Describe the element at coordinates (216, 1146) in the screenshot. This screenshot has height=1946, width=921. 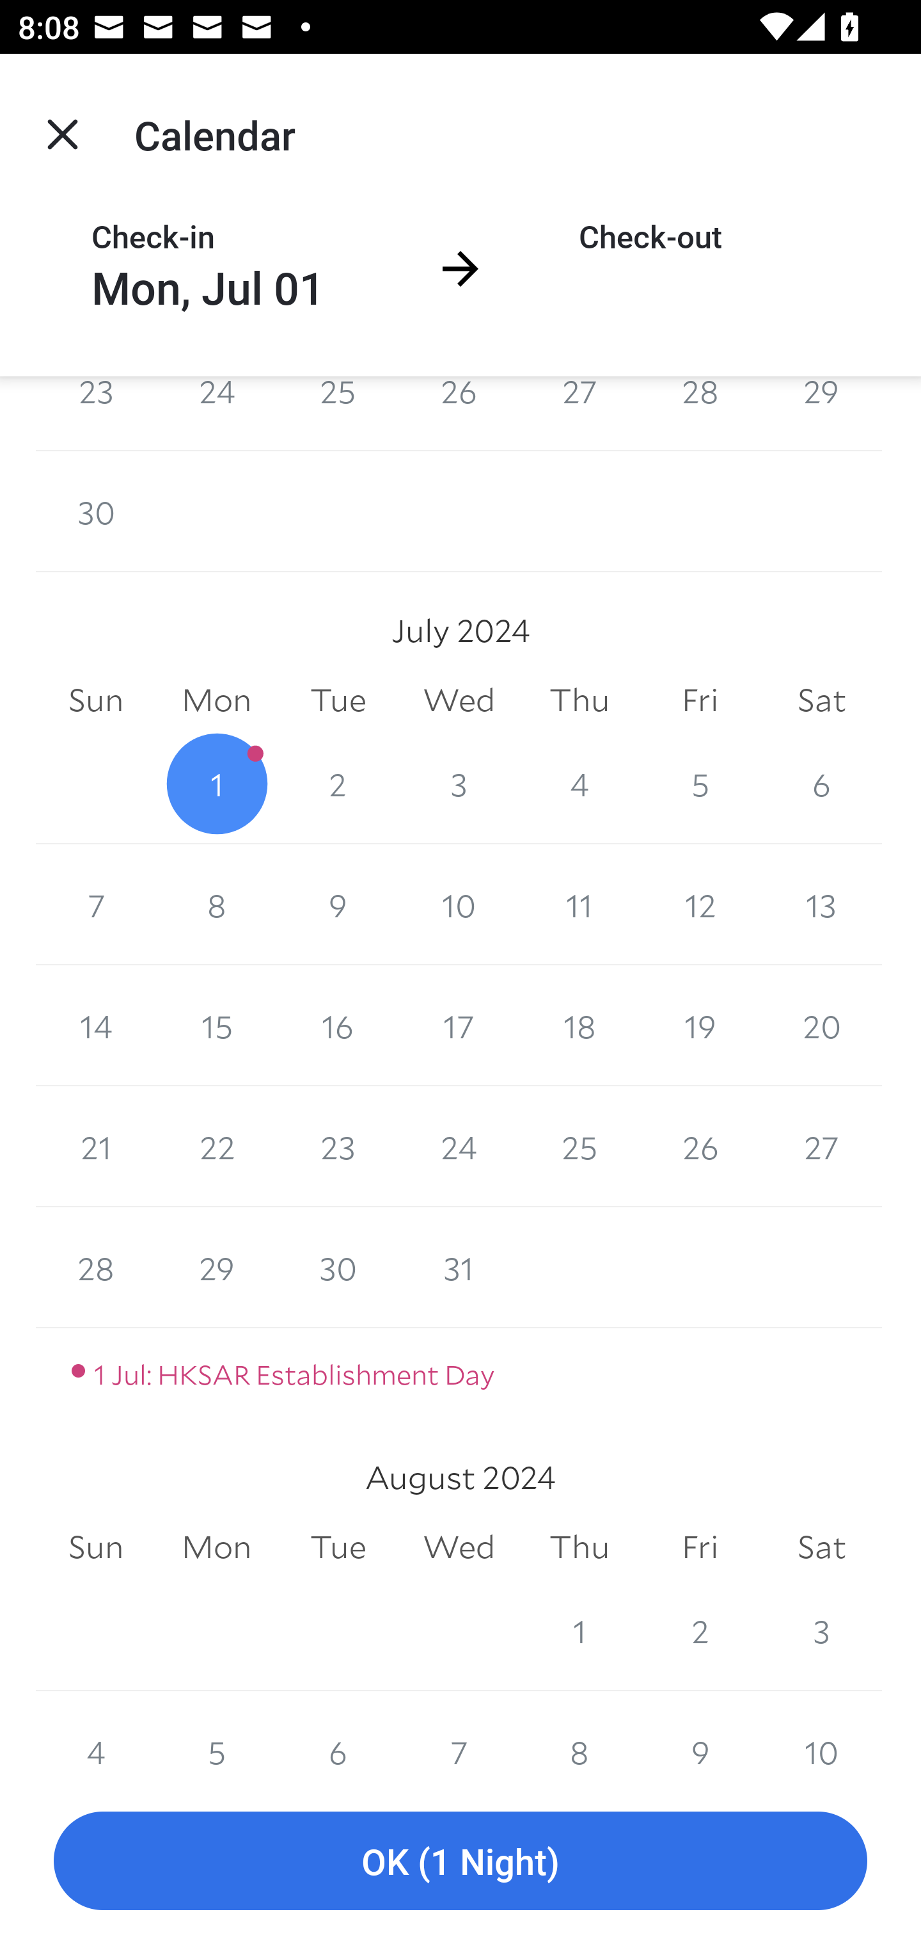
I see `22 22 July 2024` at that location.